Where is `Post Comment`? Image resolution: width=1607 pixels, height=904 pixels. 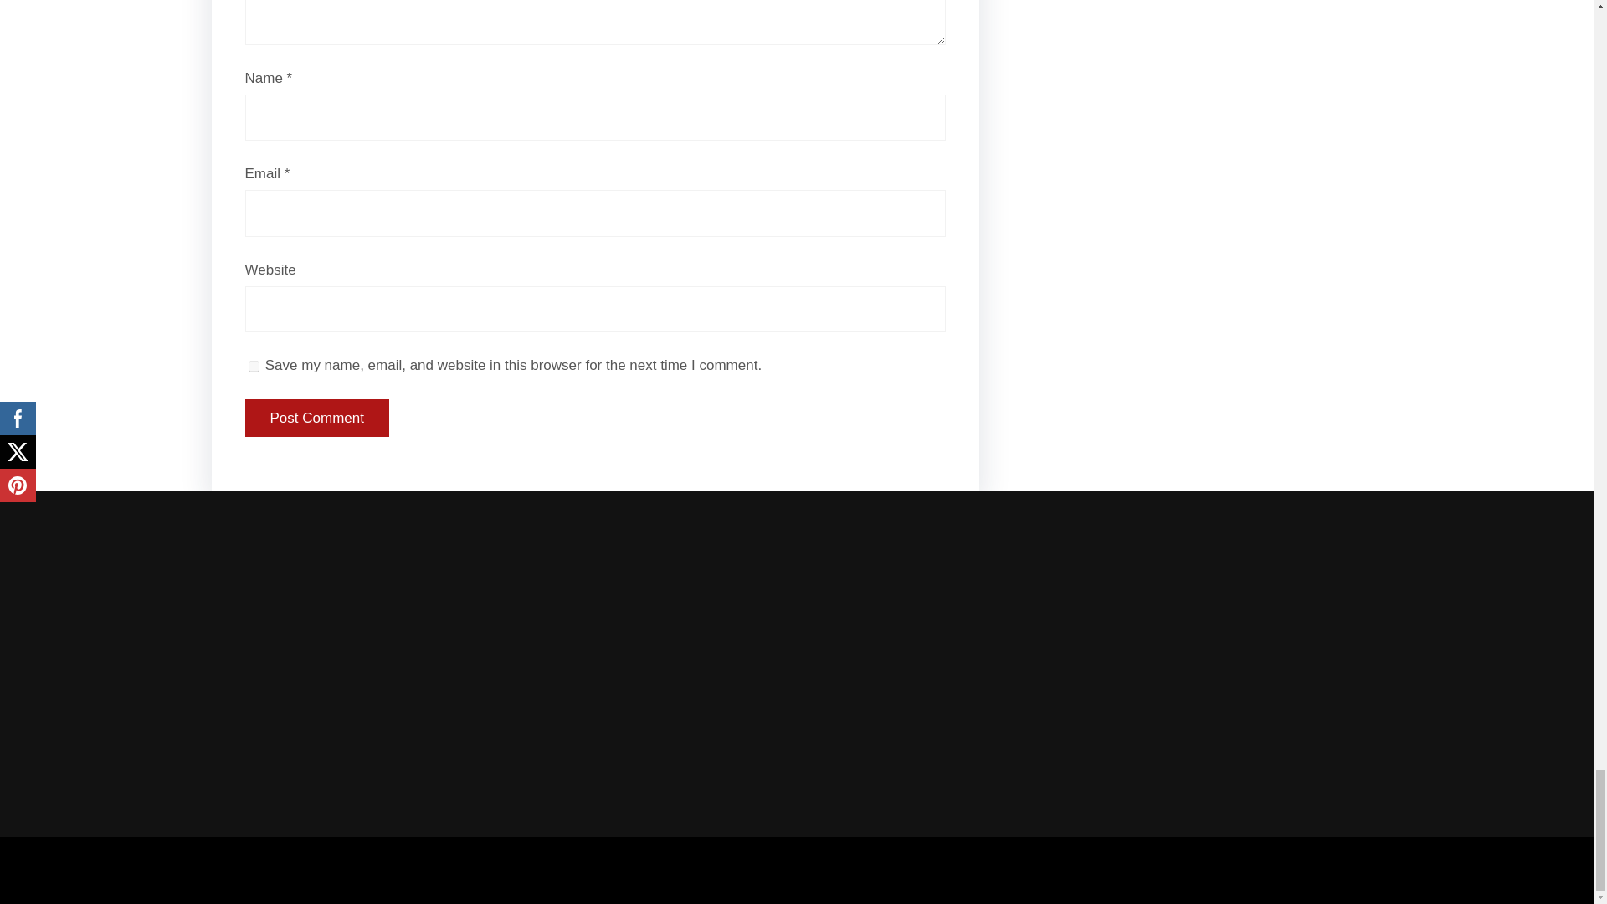
Post Comment is located at coordinates (316, 419).